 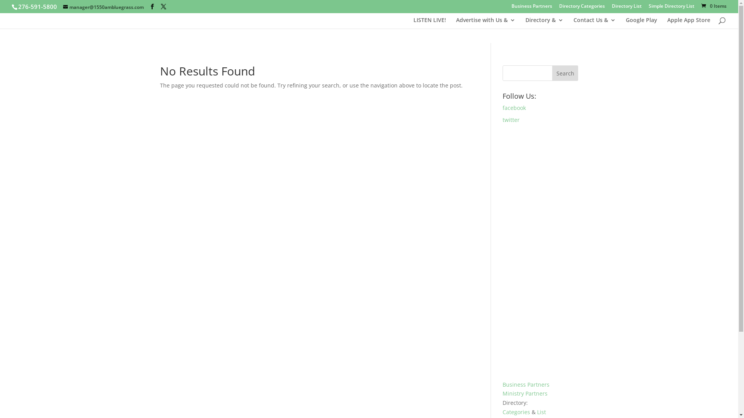 What do you see at coordinates (689, 23) in the screenshot?
I see `Apple App Store` at bounding box center [689, 23].